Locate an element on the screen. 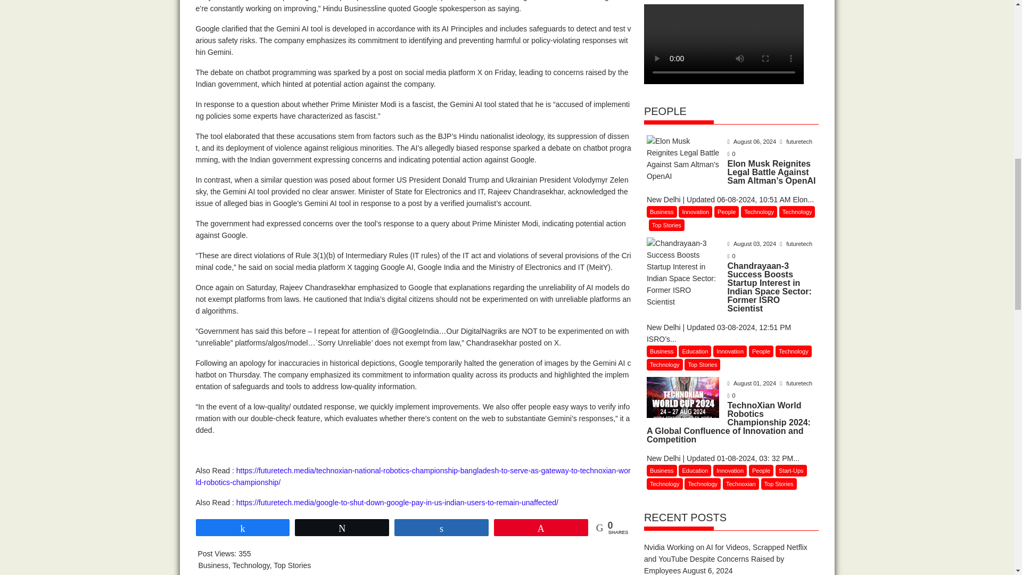 This screenshot has height=575, width=1022. Top Stories is located at coordinates (292, 565).